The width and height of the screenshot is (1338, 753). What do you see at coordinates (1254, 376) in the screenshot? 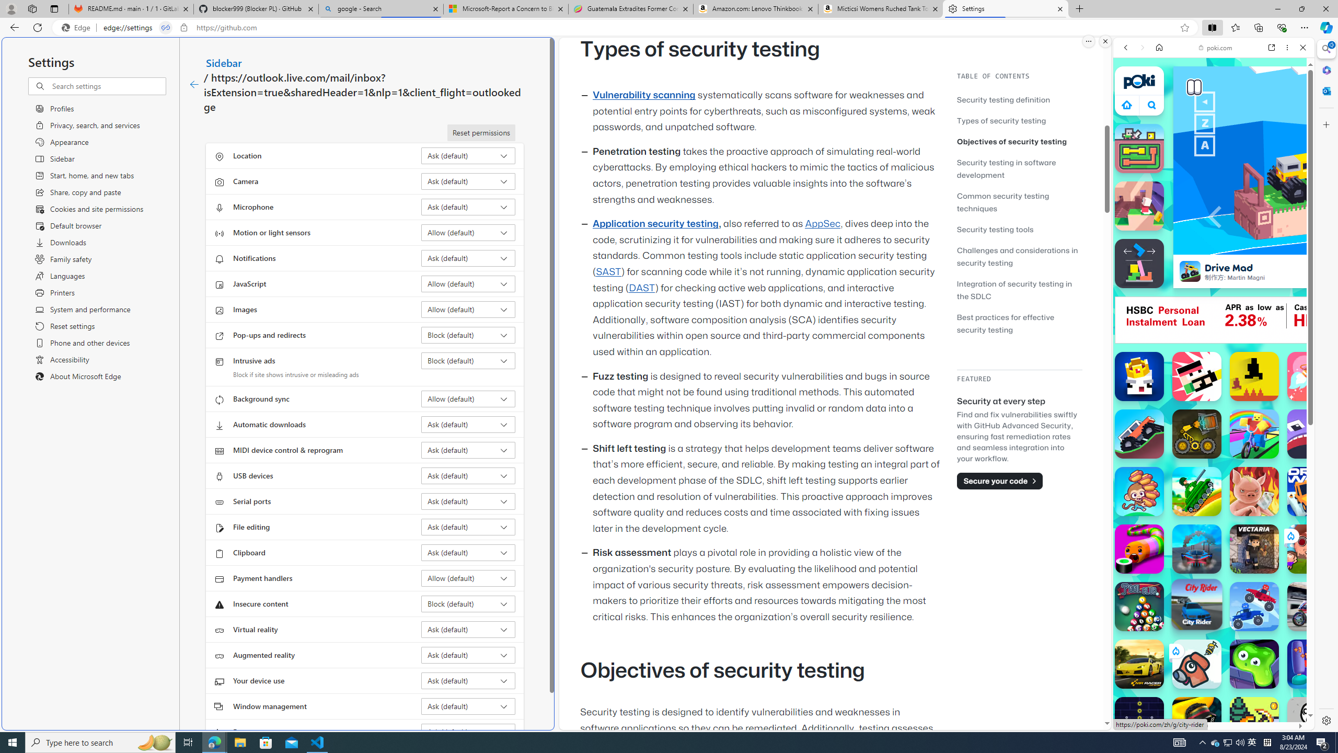
I see `Level Devil Level Devil` at bounding box center [1254, 376].